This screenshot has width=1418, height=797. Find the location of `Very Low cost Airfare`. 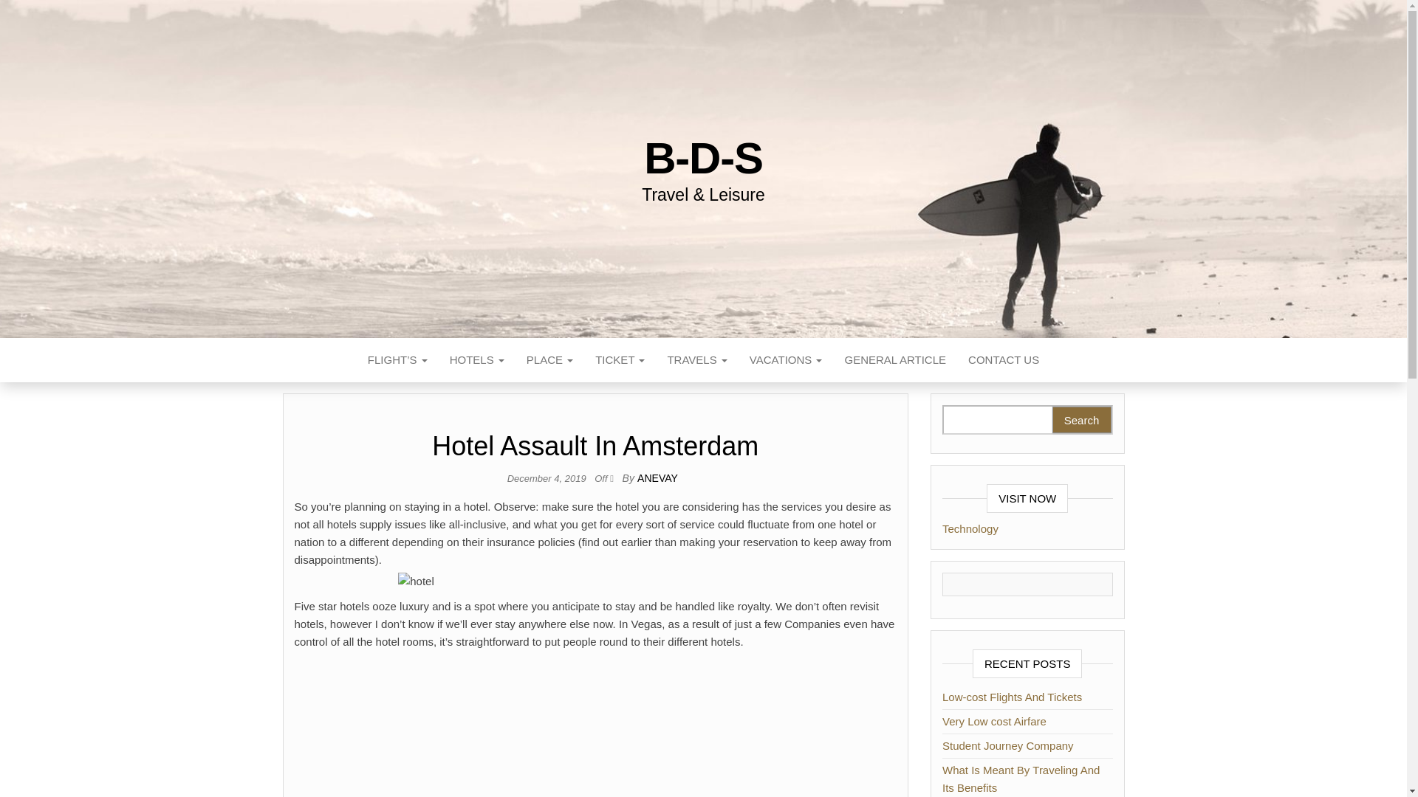

Very Low cost Airfare is located at coordinates (994, 721).